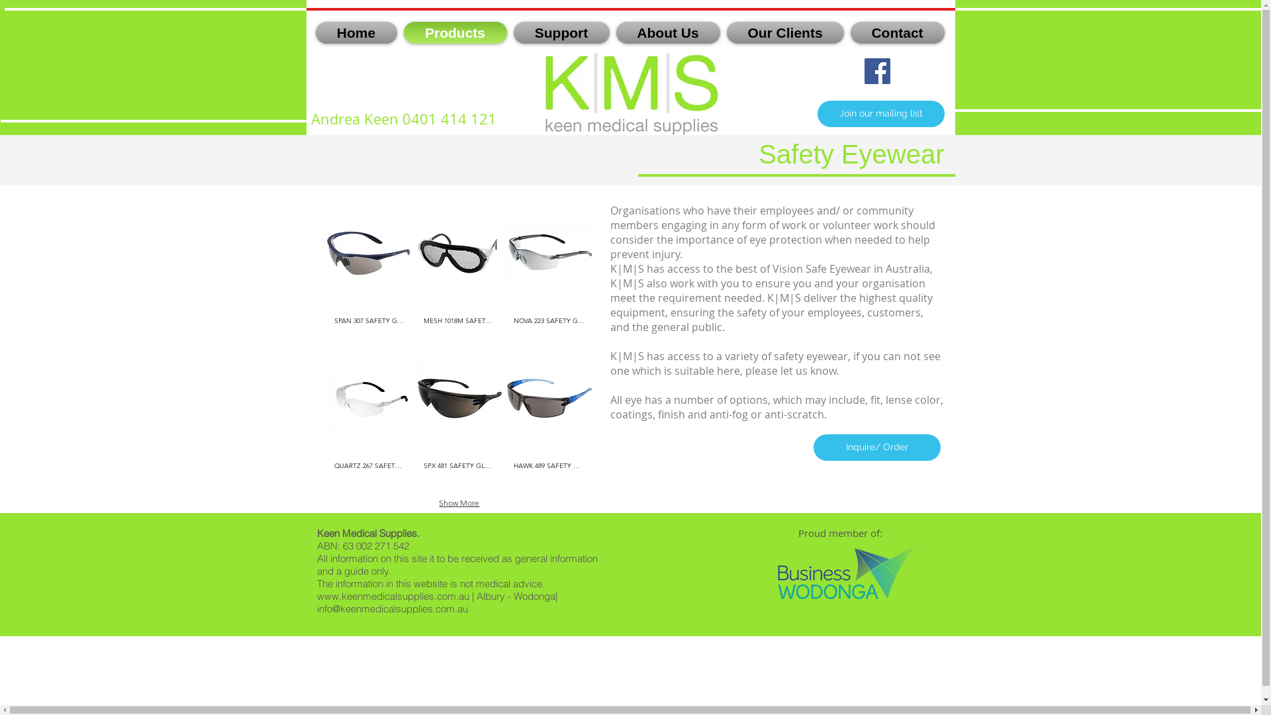 This screenshot has height=715, width=1271. Describe the element at coordinates (459, 503) in the screenshot. I see `Show More` at that location.